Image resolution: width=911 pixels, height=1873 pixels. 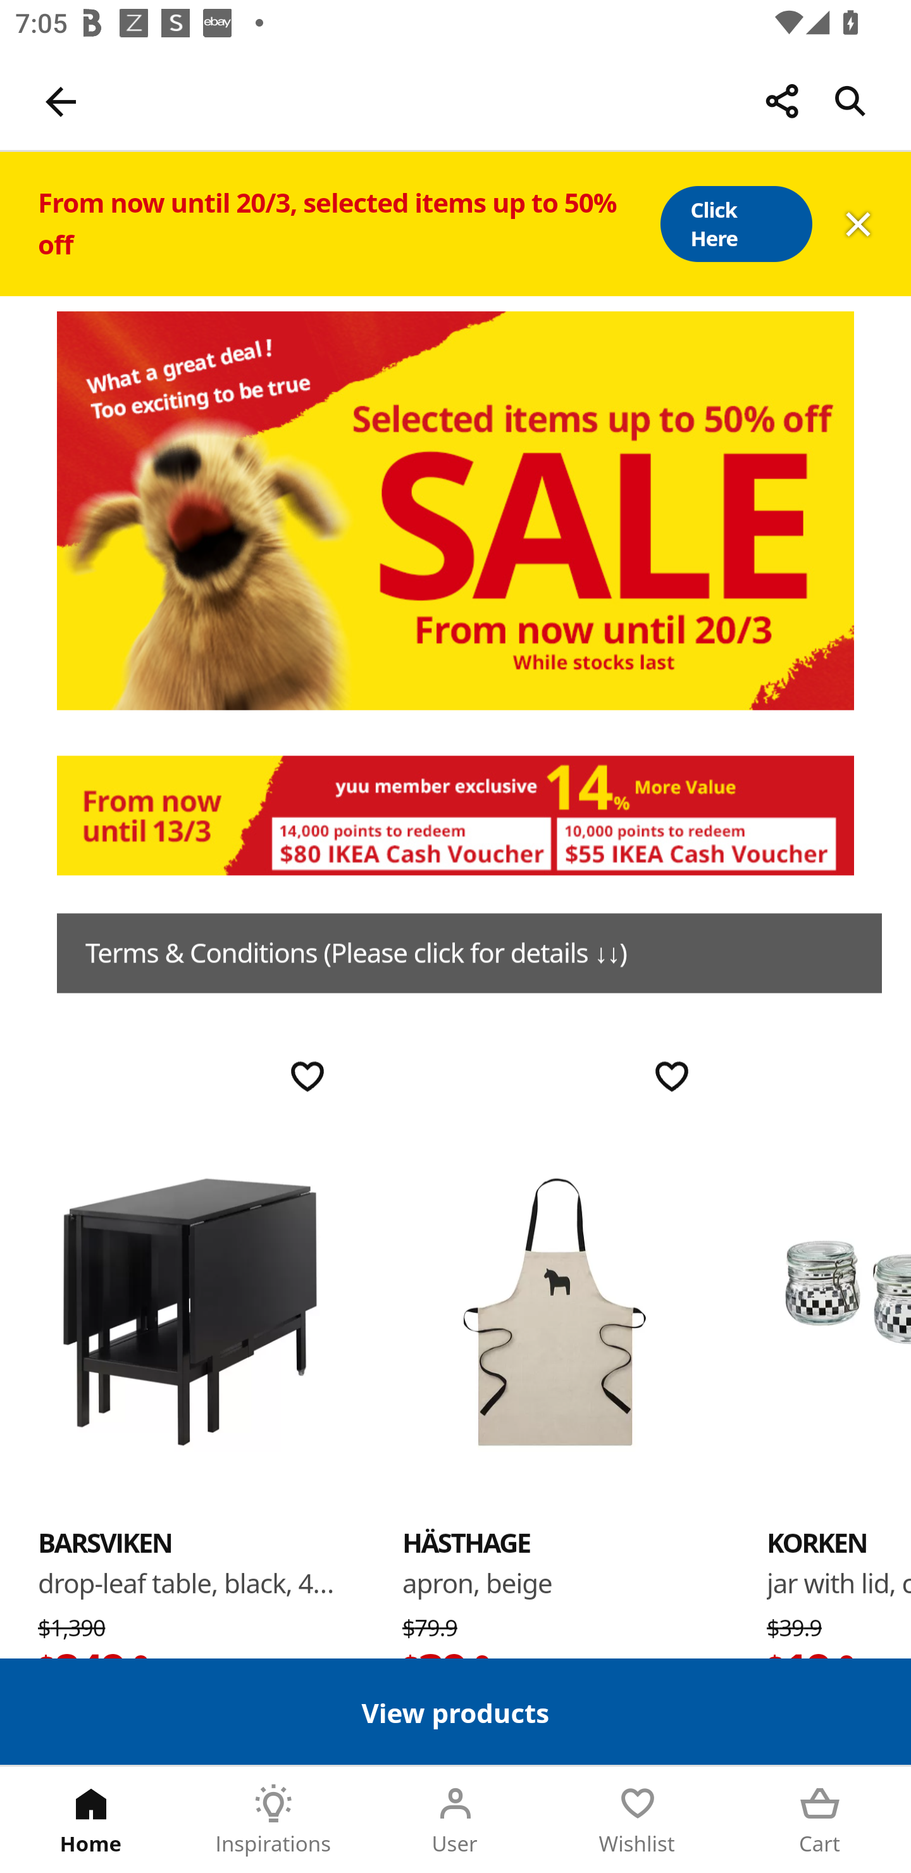 What do you see at coordinates (273, 1820) in the screenshot?
I see `Inspirations
Tab 2 of 5` at bounding box center [273, 1820].